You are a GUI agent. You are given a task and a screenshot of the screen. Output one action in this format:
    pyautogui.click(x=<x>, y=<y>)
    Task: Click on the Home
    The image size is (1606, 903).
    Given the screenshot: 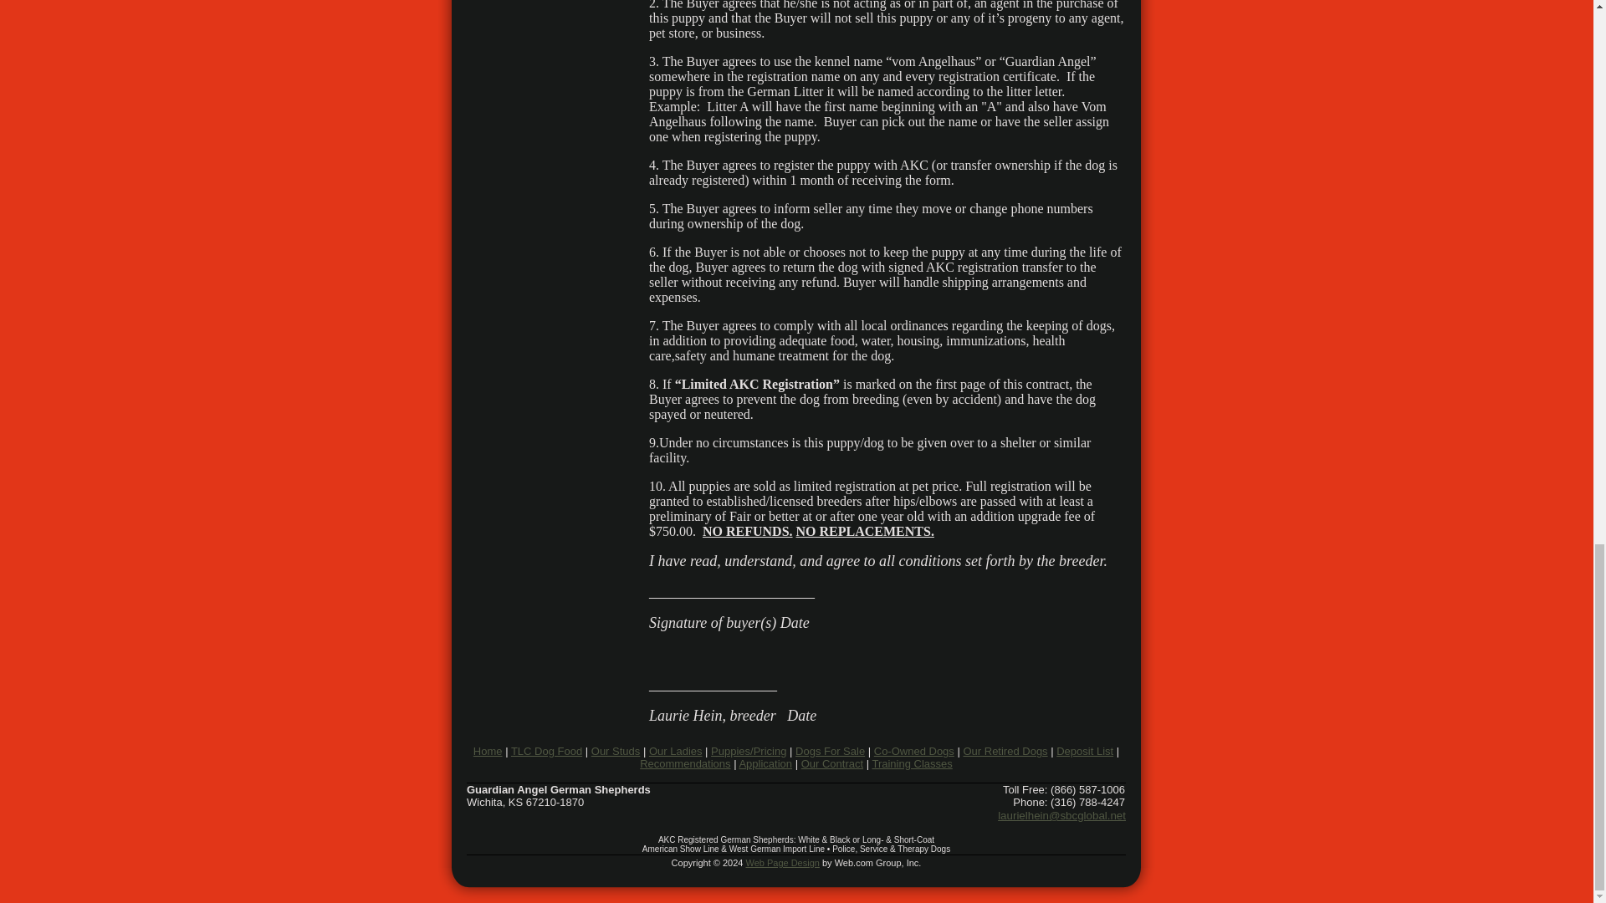 What is the action you would take?
    pyautogui.click(x=488, y=751)
    